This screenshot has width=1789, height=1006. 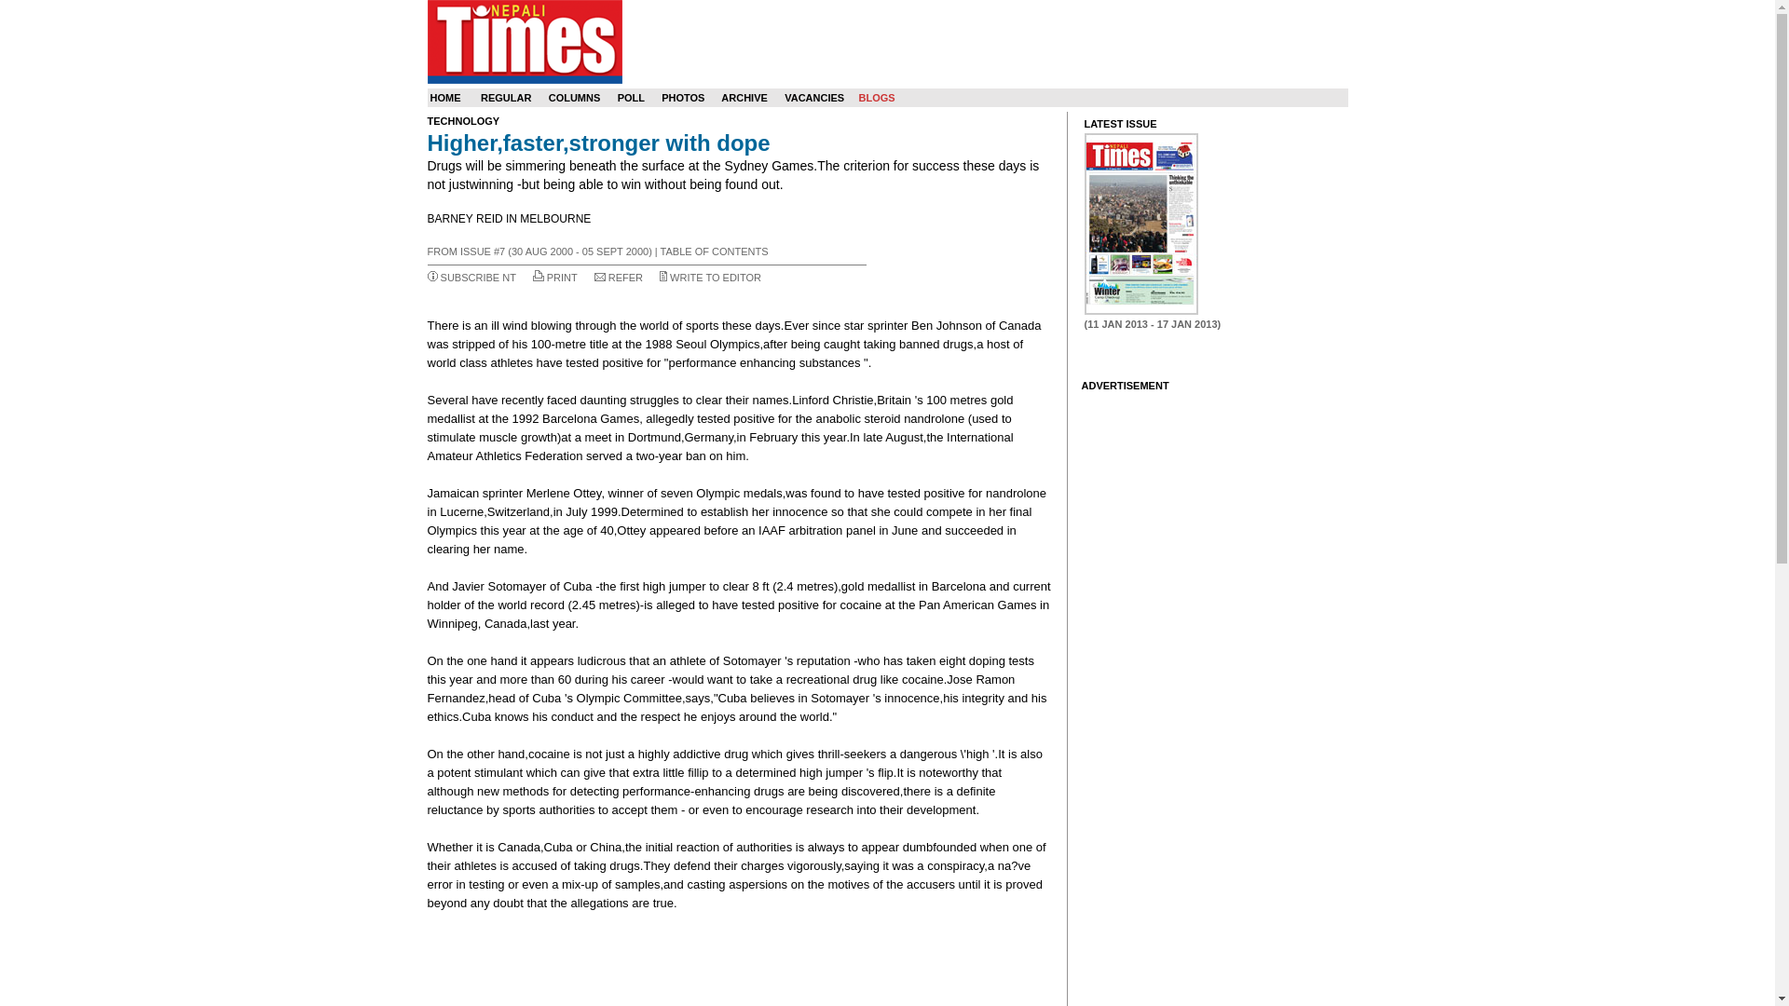 What do you see at coordinates (478, 277) in the screenshot?
I see `SUBSCRIBE NT` at bounding box center [478, 277].